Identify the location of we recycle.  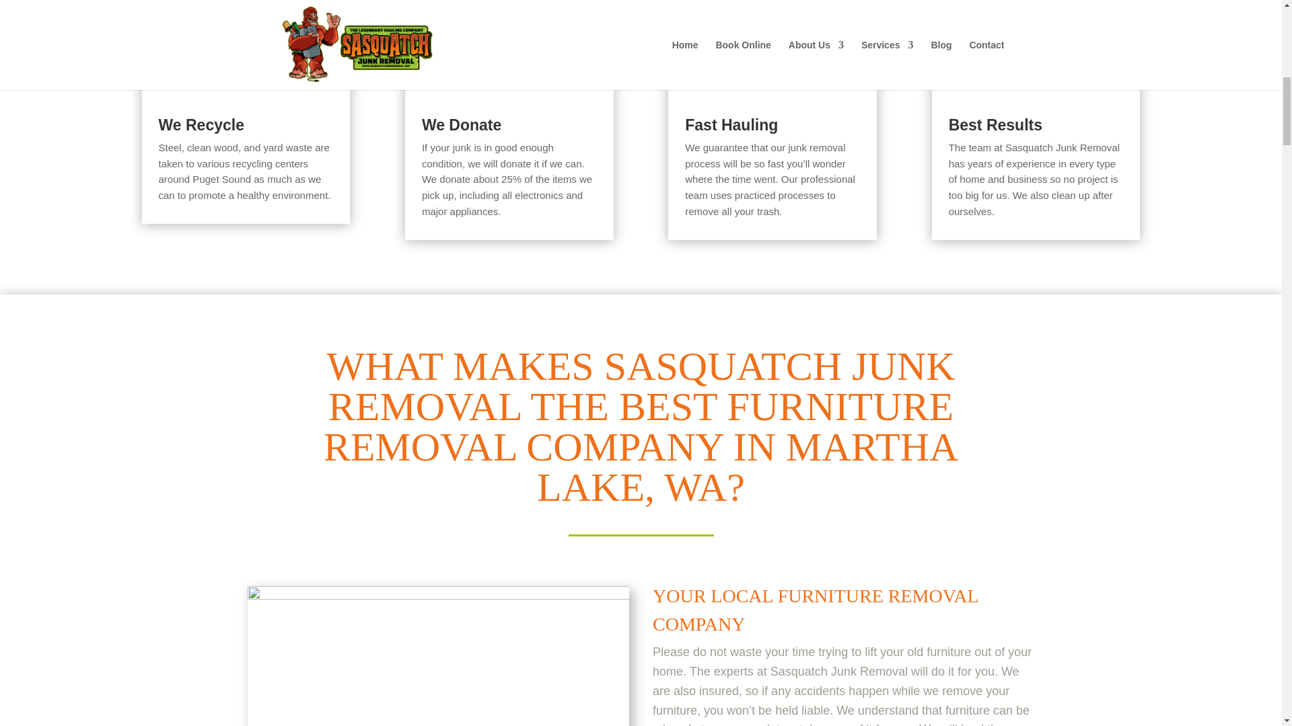
(245, 44).